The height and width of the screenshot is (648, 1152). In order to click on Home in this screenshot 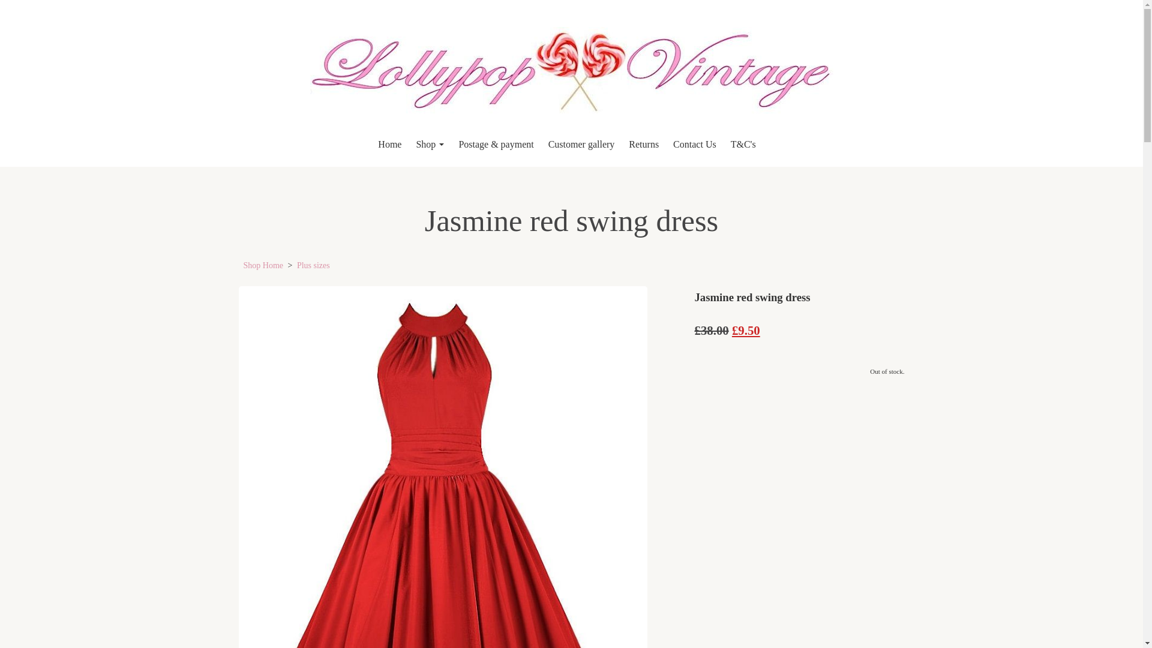, I will do `click(390, 145)`.